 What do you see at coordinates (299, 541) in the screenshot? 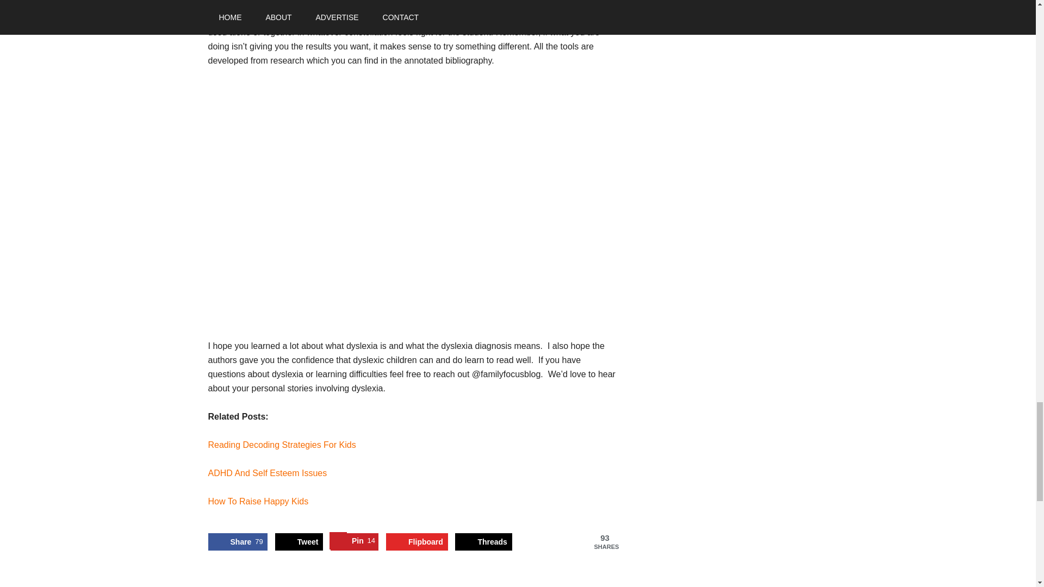
I see `Share on X` at bounding box center [299, 541].